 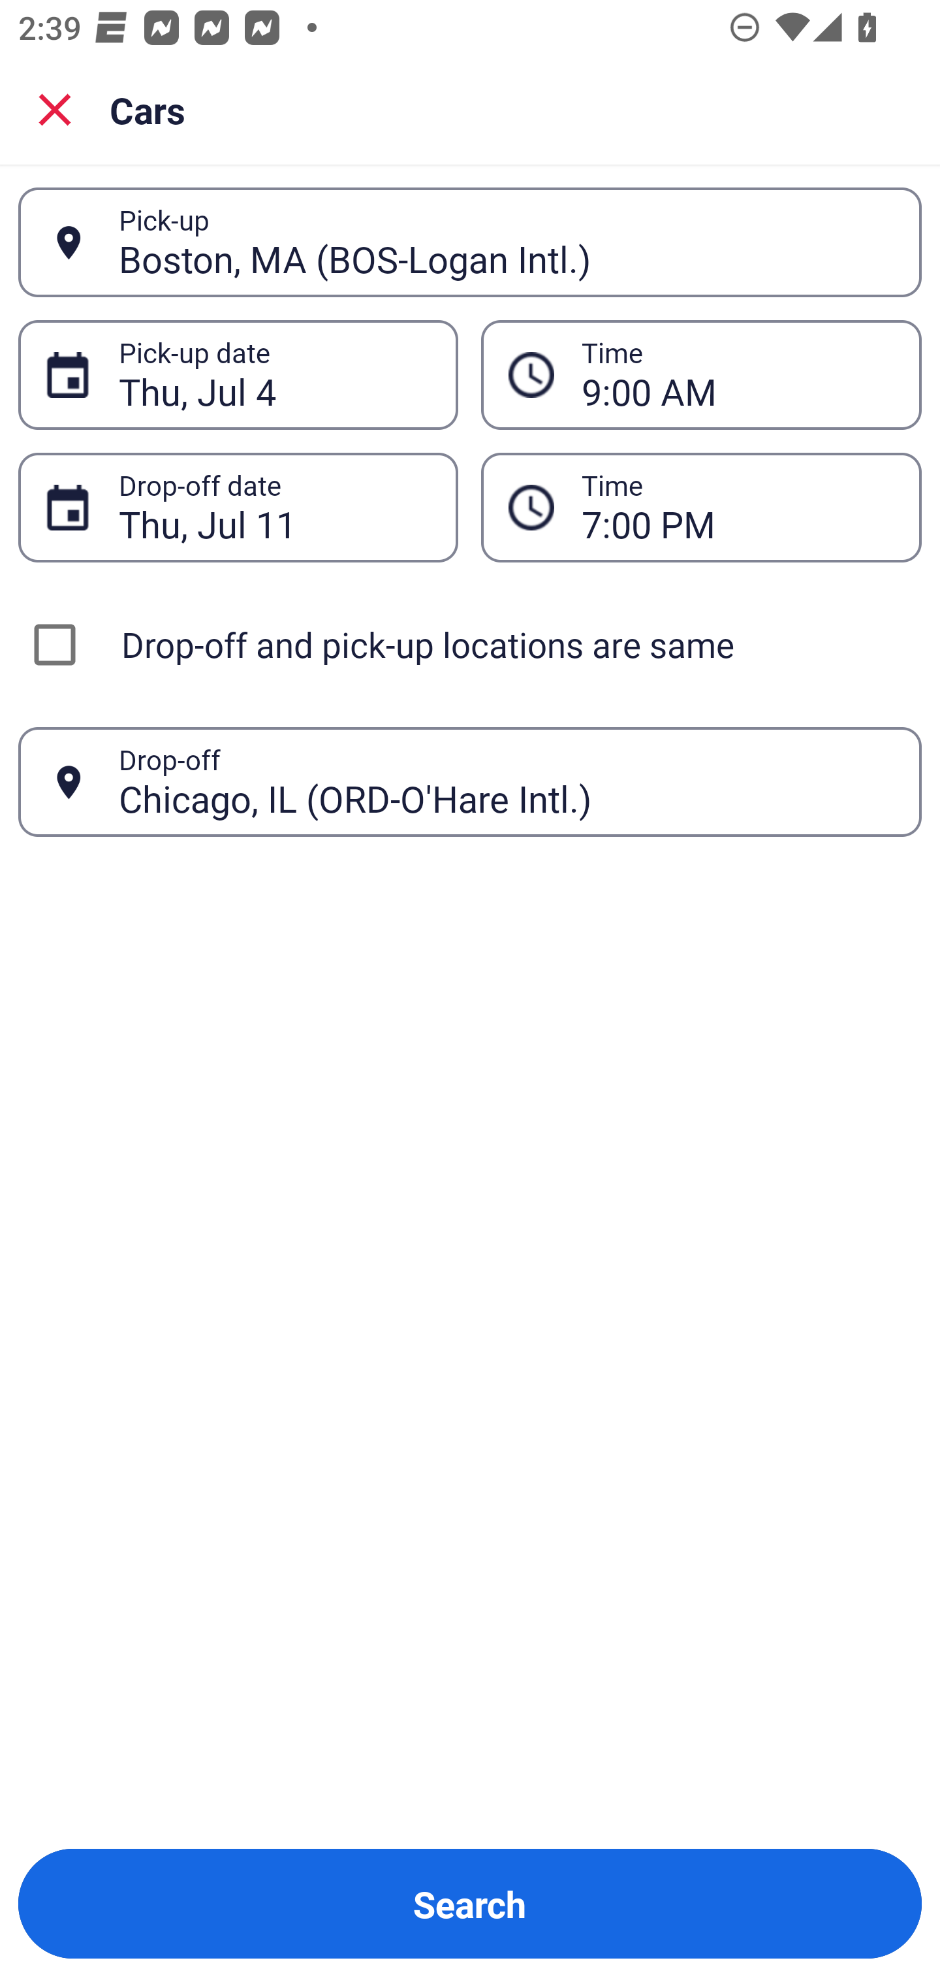 I want to click on Drop-off and pick-up locations are same, so click(x=470, y=644).